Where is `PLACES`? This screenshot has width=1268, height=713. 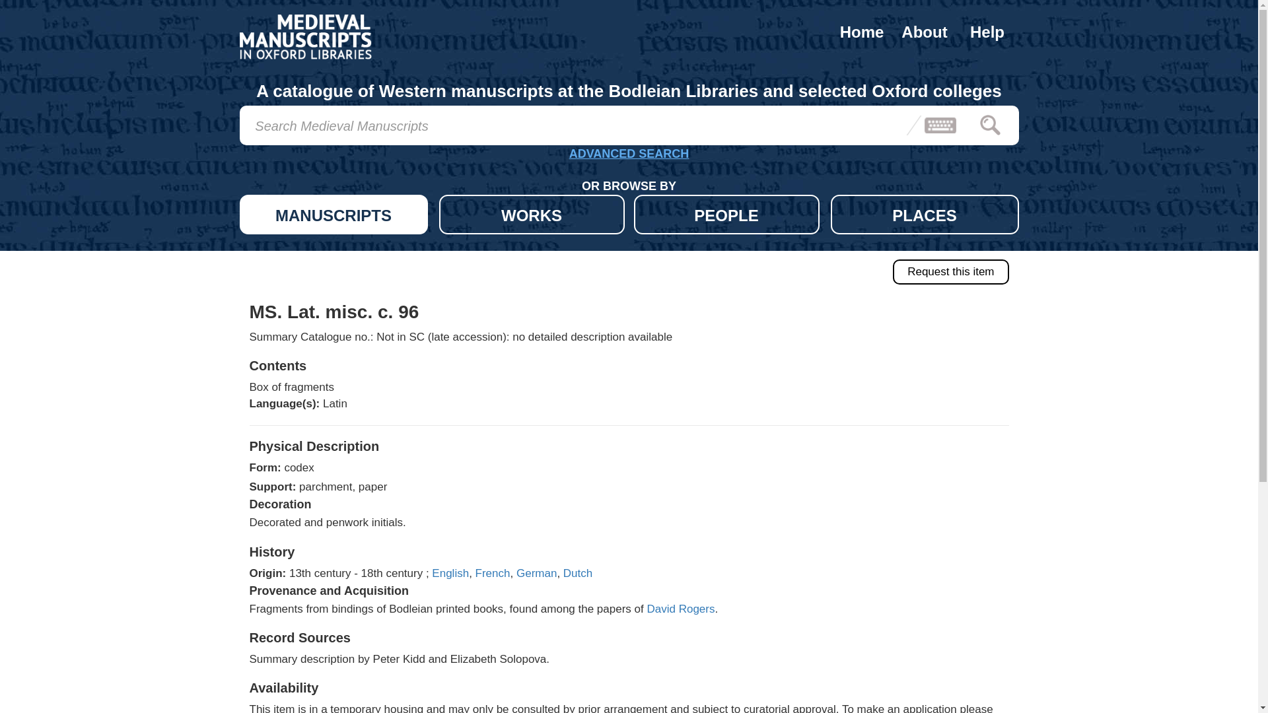
PLACES is located at coordinates (925, 214).